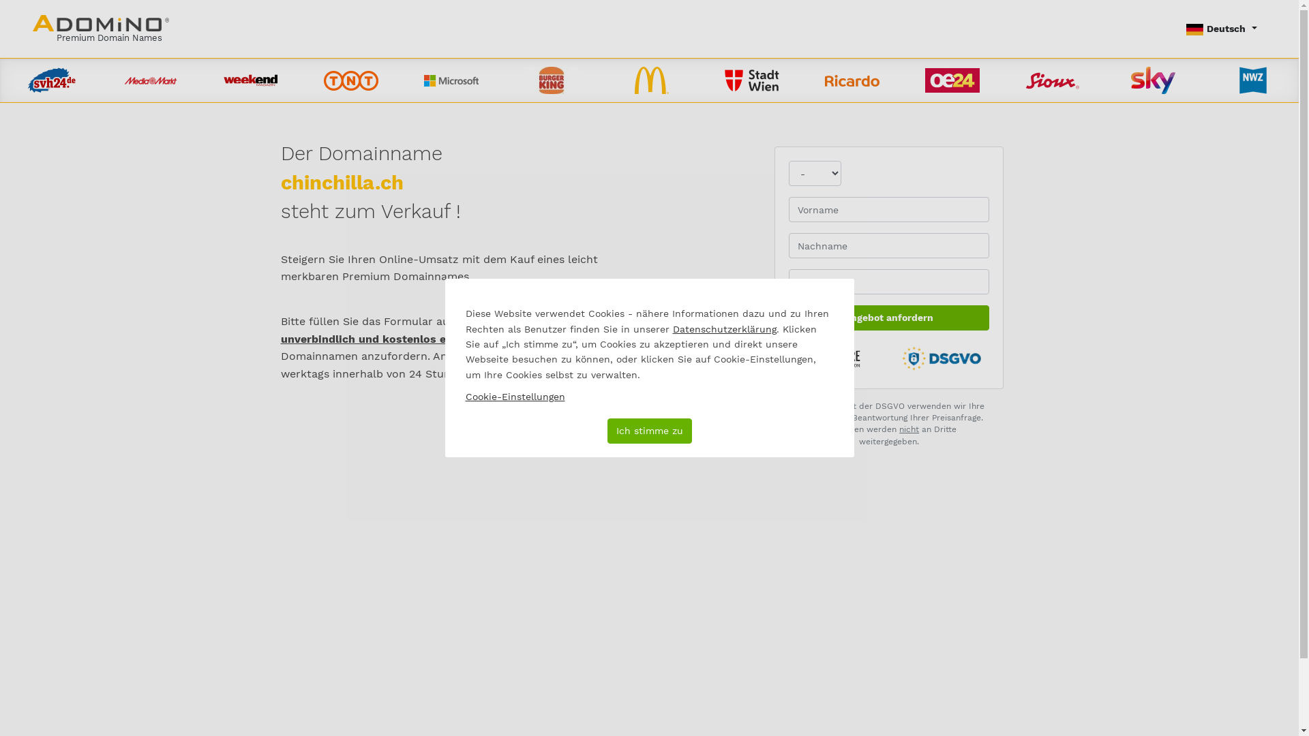 The height and width of the screenshot is (736, 1309). What do you see at coordinates (889, 318) in the screenshot?
I see `Angebot anfordern` at bounding box center [889, 318].